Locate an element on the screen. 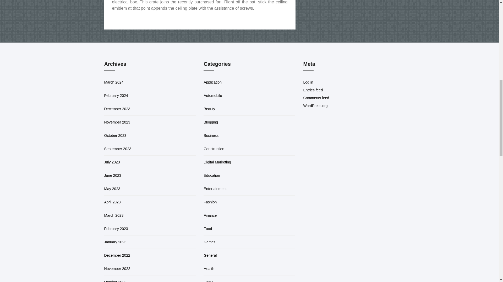 This screenshot has width=503, height=282. December 2022 is located at coordinates (117, 255).